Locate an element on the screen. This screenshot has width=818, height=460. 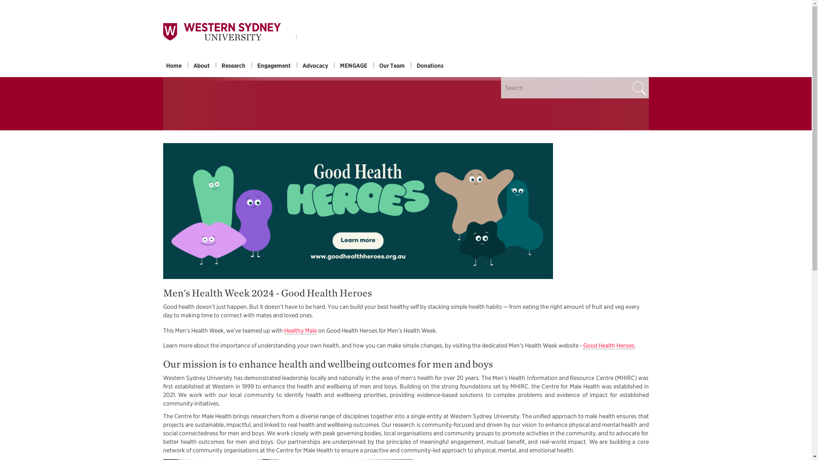
Home is located at coordinates (174, 66).